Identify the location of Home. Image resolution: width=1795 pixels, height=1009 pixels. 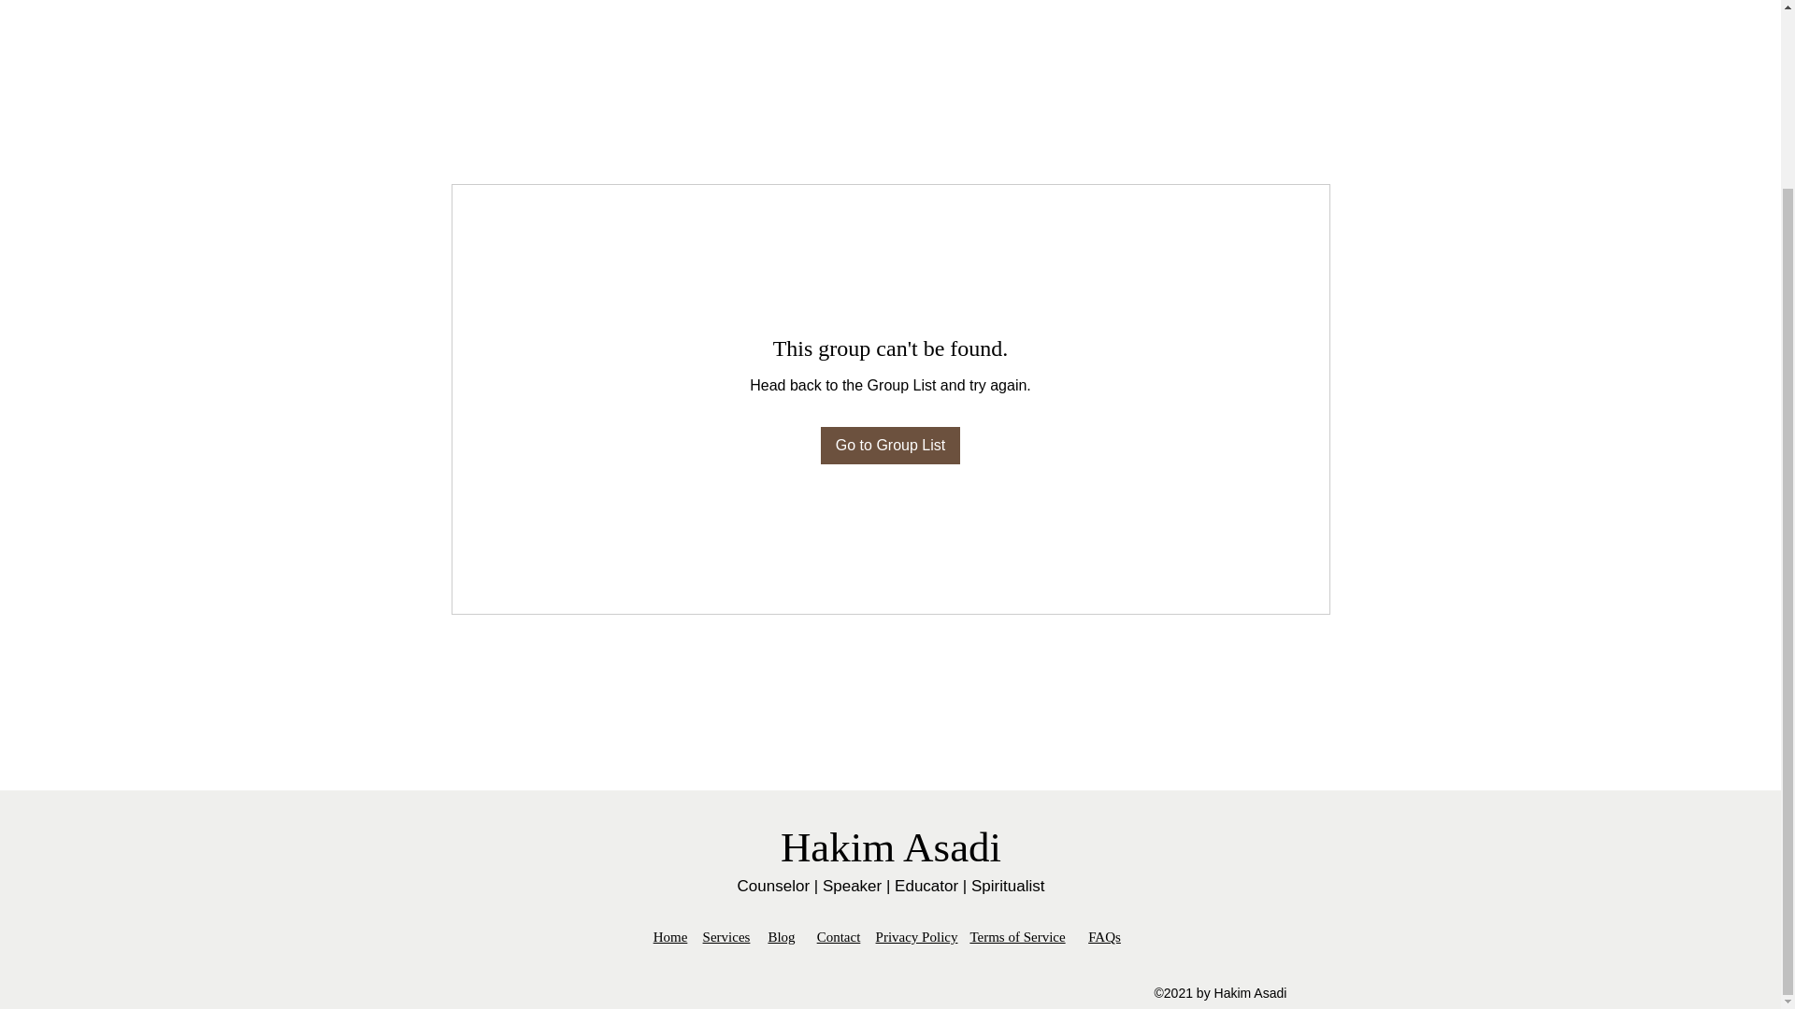
(669, 936).